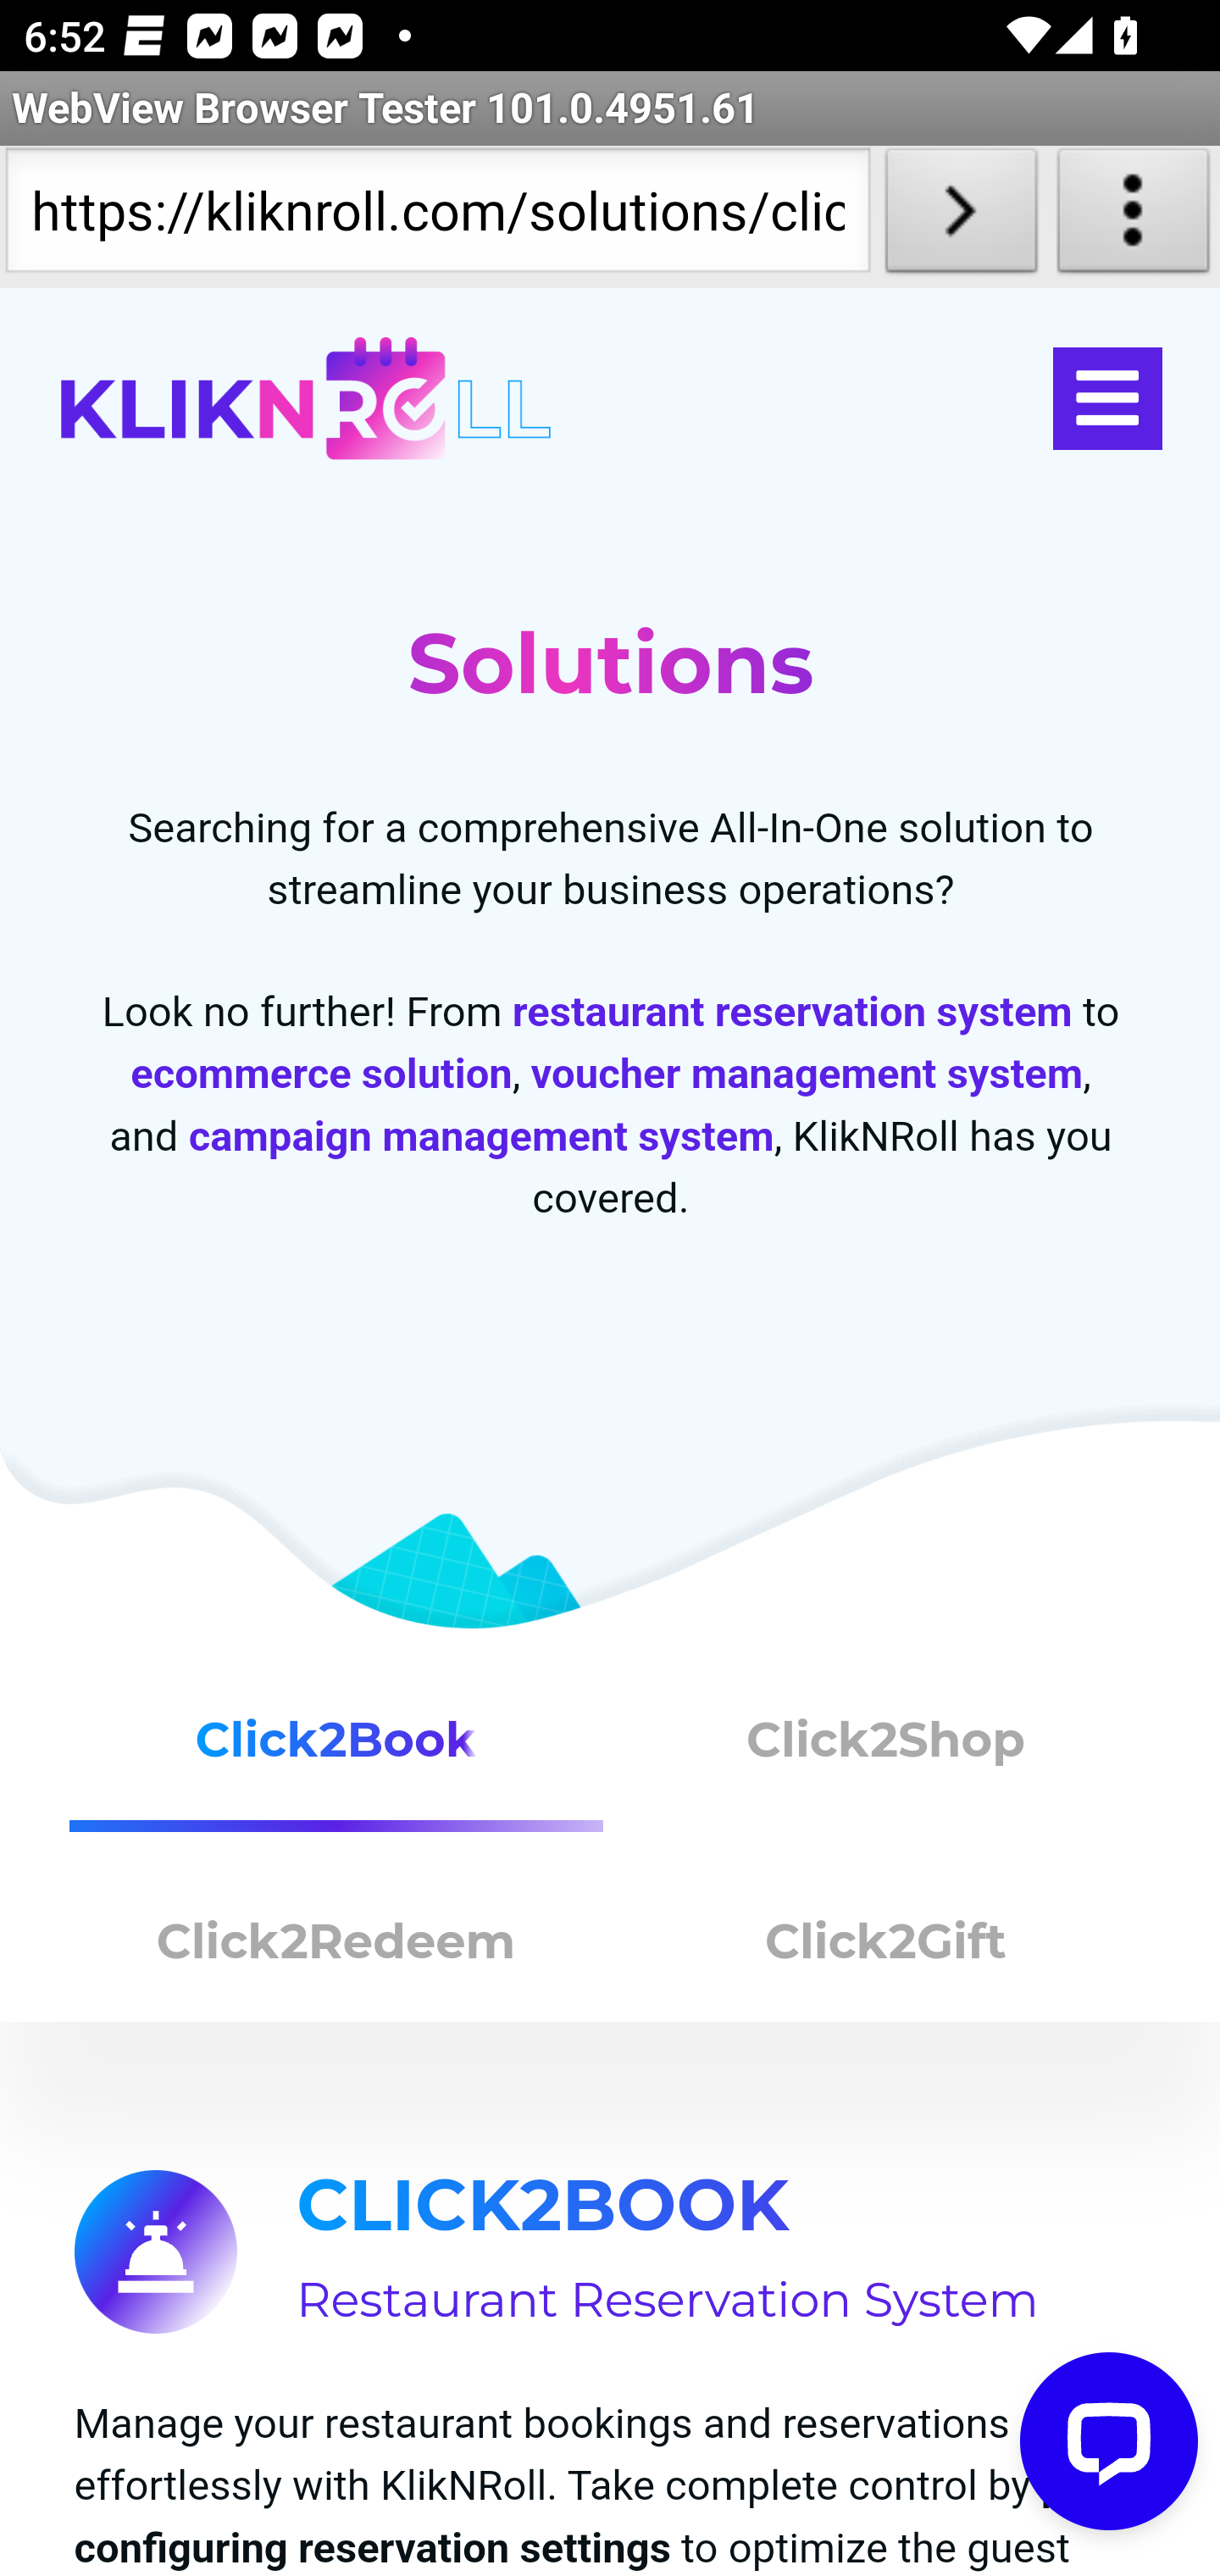  Describe the element at coordinates (336, 1752) in the screenshot. I see `Click2Book` at that location.